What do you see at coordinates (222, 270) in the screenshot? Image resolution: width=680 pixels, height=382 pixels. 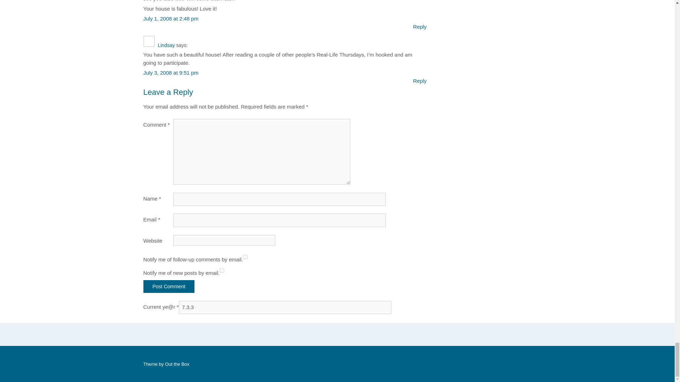 I see `subscribe` at bounding box center [222, 270].